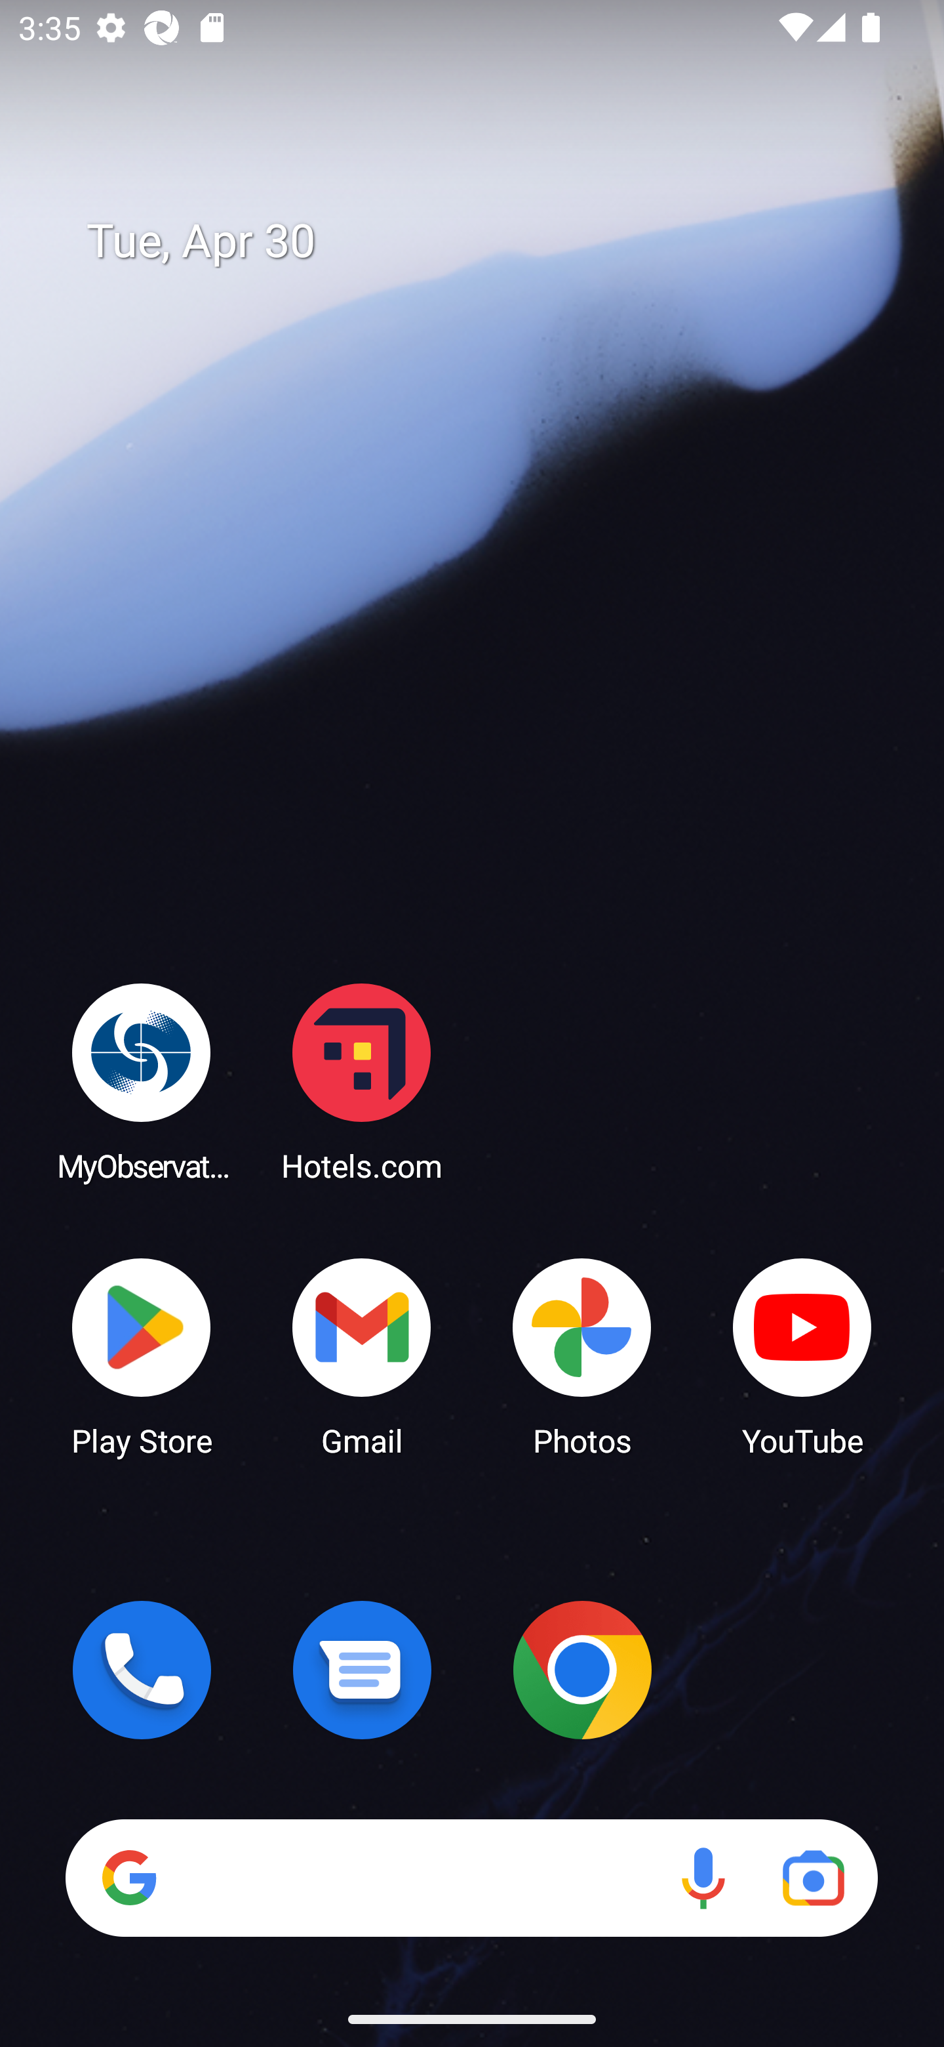 This screenshot has height=2047, width=944. I want to click on YouTube, so click(802, 1355).